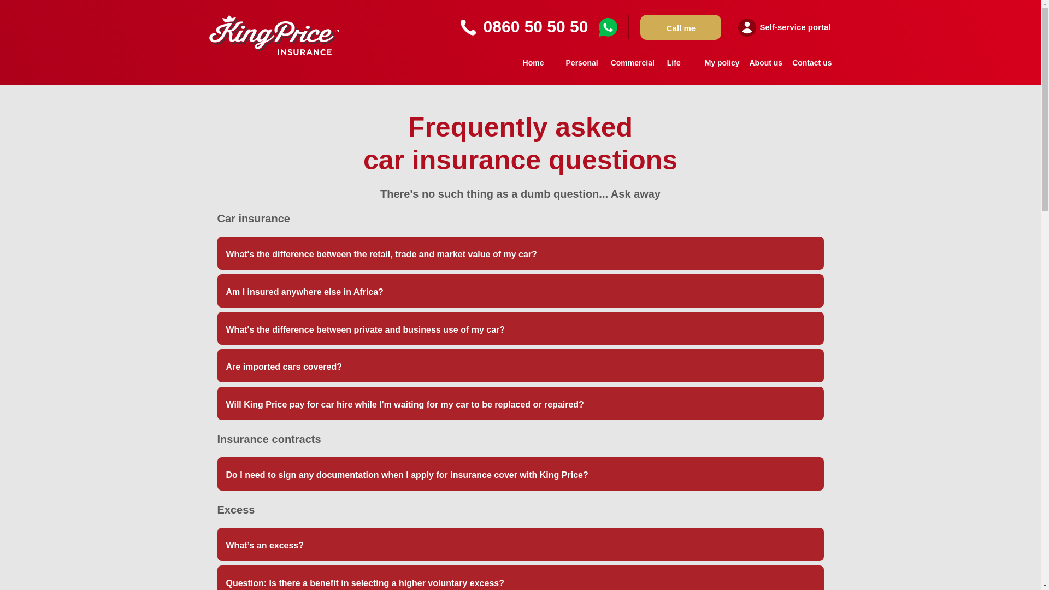 The height and width of the screenshot is (590, 1049). Describe the element at coordinates (533, 67) in the screenshot. I see `Home` at that location.